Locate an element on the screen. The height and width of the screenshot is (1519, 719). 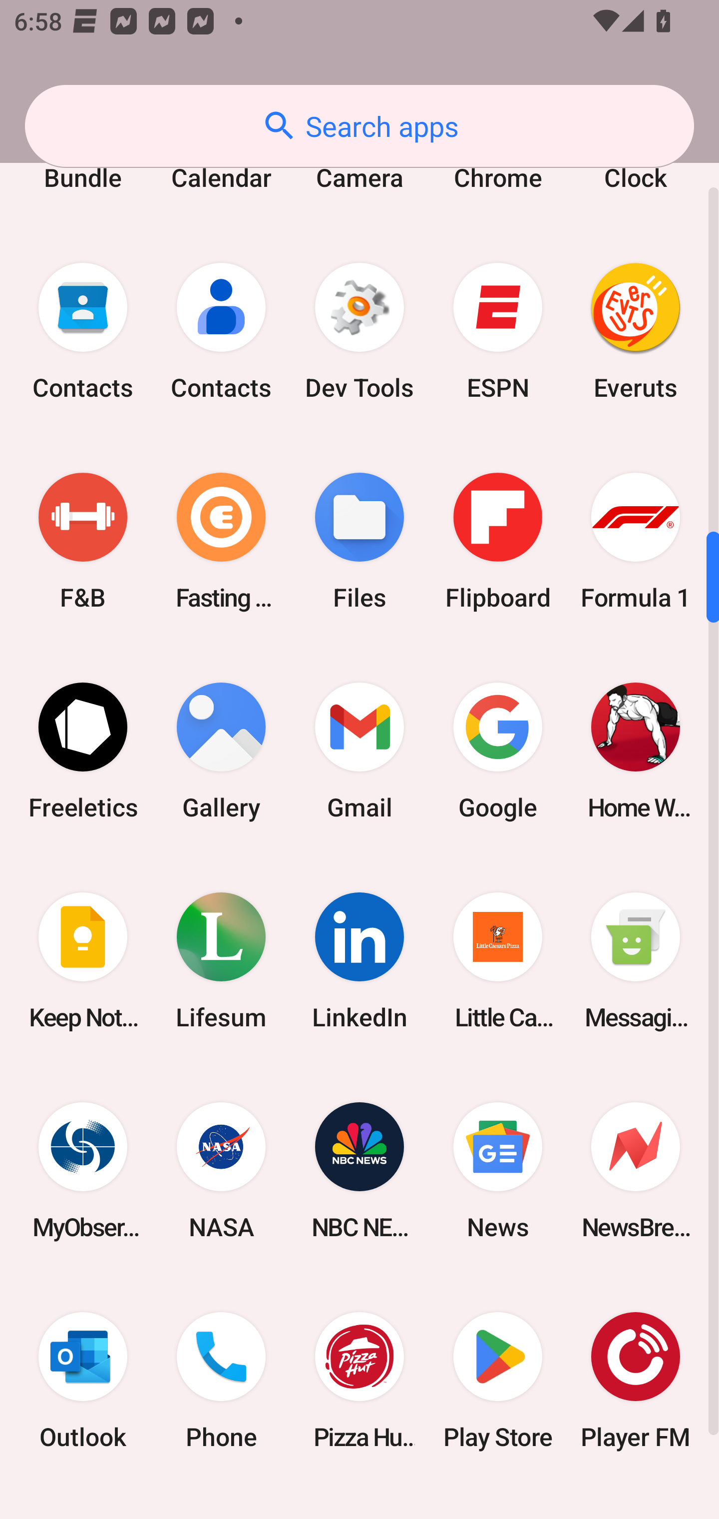
Contacts is located at coordinates (221, 331).